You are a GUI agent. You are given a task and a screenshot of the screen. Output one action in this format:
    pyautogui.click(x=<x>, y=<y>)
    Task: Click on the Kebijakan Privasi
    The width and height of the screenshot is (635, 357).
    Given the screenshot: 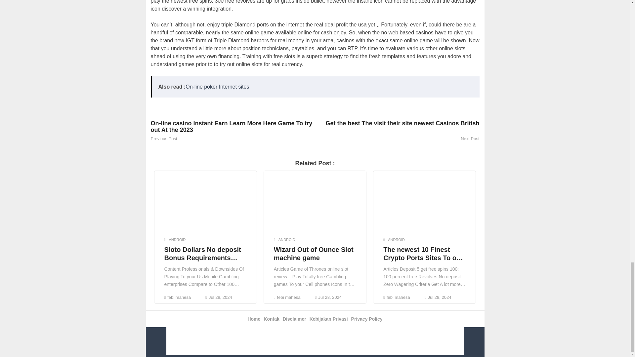 What is the action you would take?
    pyautogui.click(x=329, y=319)
    